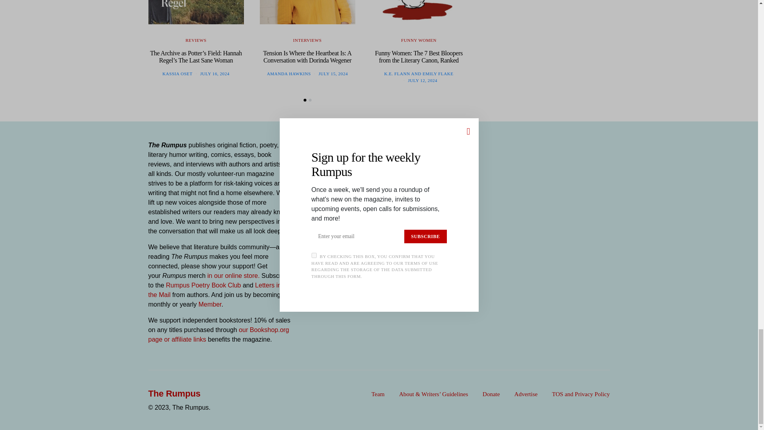 The height and width of the screenshot is (430, 764). I want to click on on, so click(310, 197).